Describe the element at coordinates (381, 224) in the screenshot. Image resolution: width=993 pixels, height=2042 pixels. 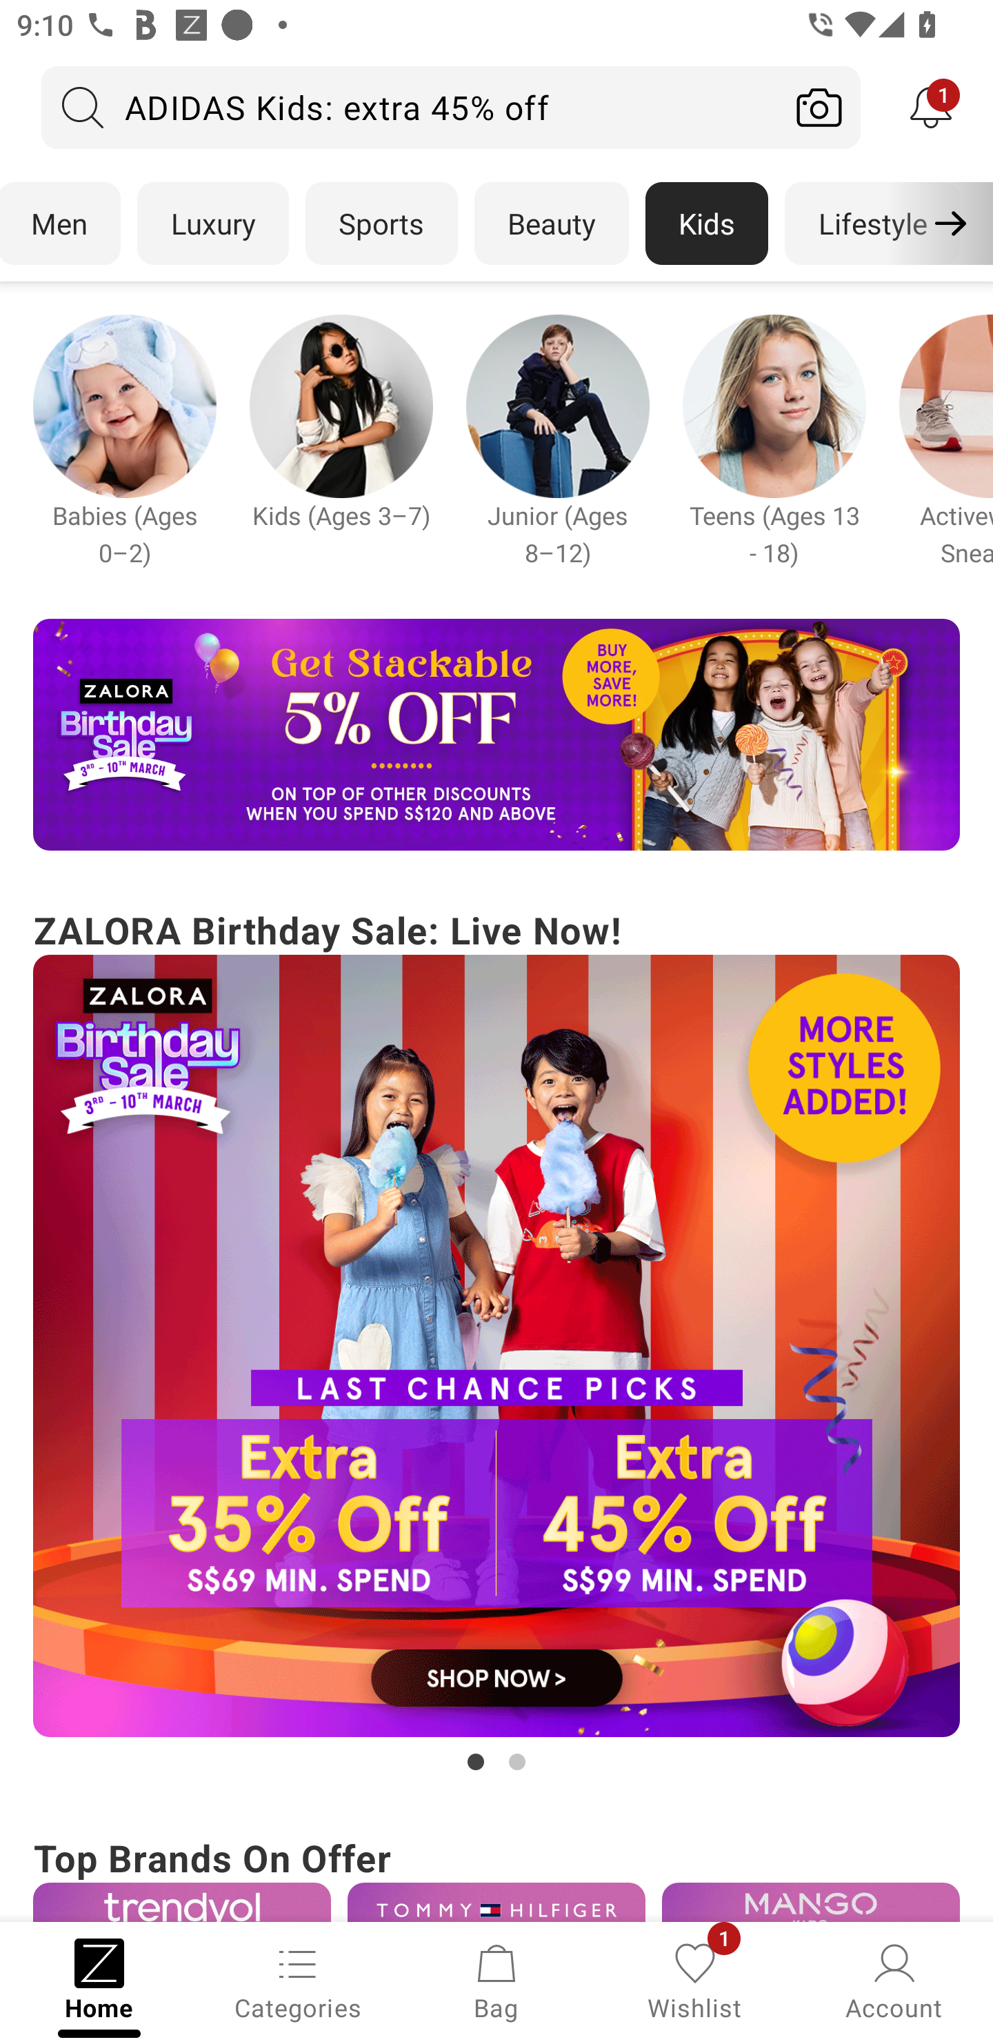
I see `Sports` at that location.